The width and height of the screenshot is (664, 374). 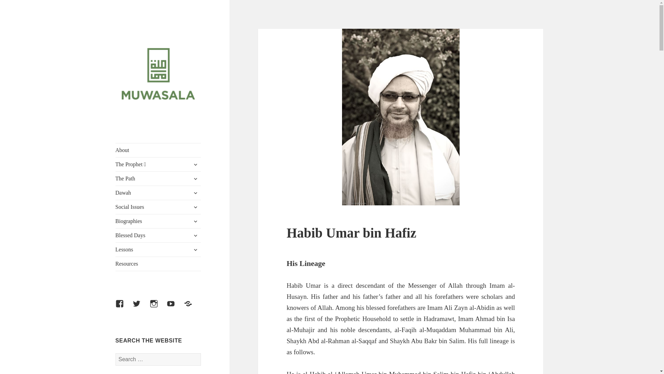 I want to click on expand child menu, so click(x=195, y=193).